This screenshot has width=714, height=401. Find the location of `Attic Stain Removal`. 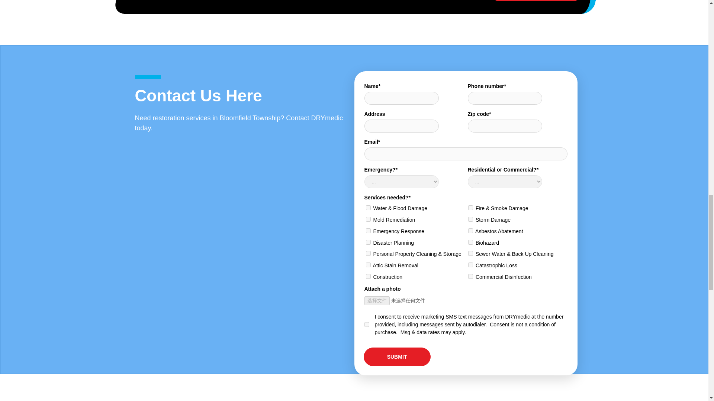

Attic Stain Removal is located at coordinates (368, 265).